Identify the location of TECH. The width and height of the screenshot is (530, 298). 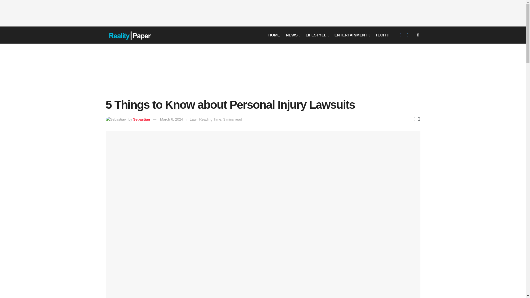
(381, 35).